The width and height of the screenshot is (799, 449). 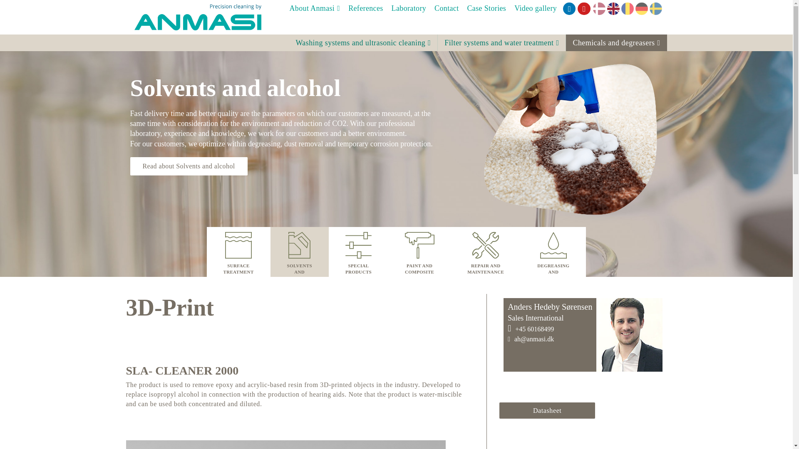 What do you see at coordinates (535, 8) in the screenshot?
I see `Video gallery` at bounding box center [535, 8].